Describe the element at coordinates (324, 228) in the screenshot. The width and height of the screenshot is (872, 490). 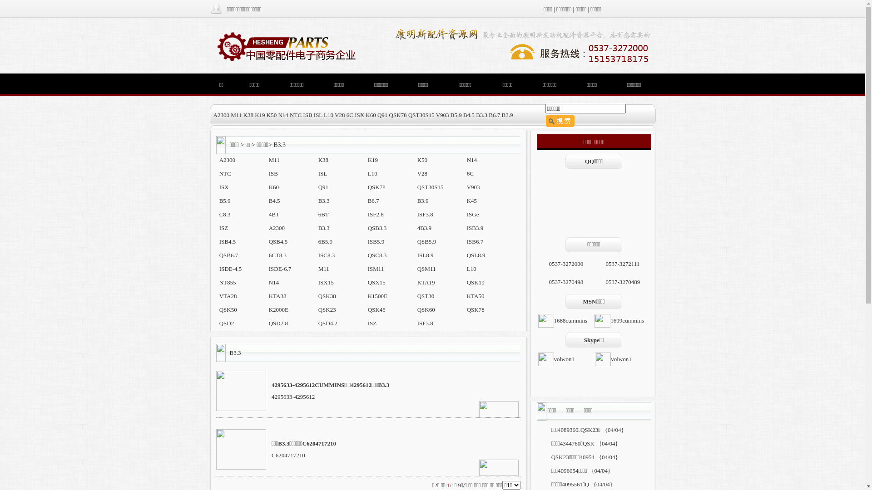
I see `B3.3` at that location.